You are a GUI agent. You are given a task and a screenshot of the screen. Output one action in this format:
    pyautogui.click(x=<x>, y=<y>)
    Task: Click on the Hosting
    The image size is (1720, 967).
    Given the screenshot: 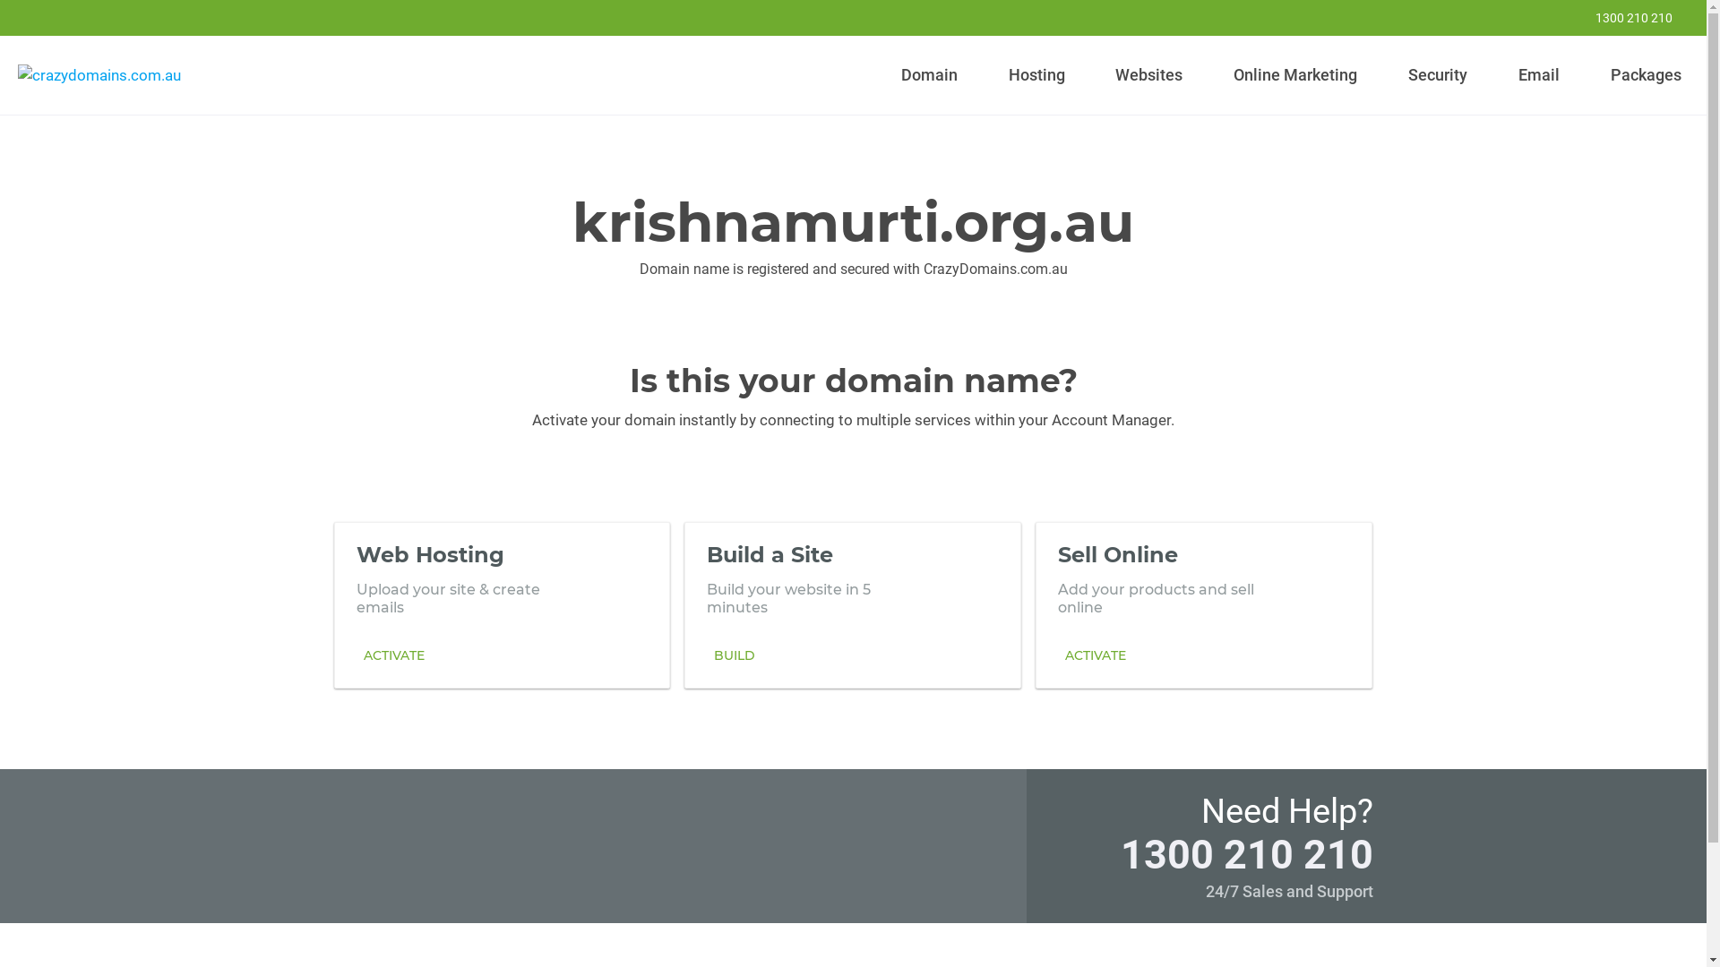 What is the action you would take?
    pyautogui.click(x=1036, y=75)
    